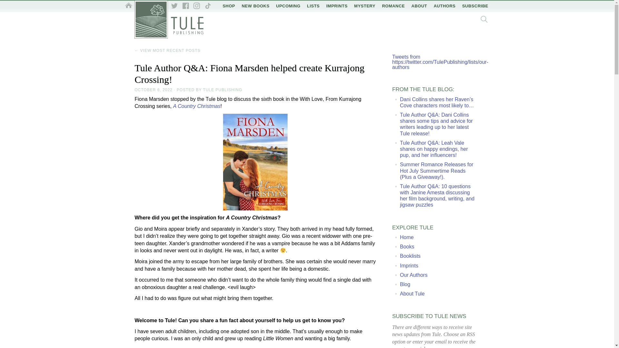  I want to click on UPCOMING, so click(288, 6).